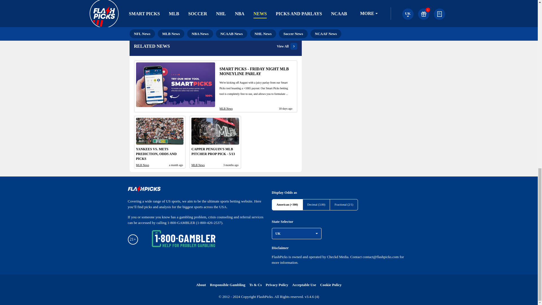 This screenshot has height=305, width=542. Describe the element at coordinates (267, 6) in the screenshot. I see `SUBSCRIBE TODAY` at that location.